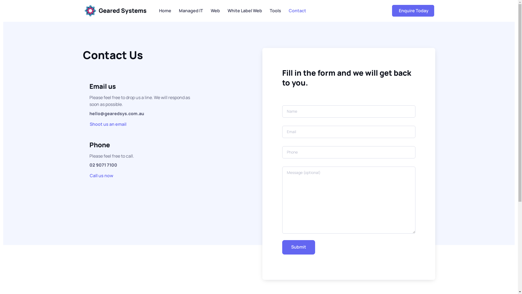 This screenshot has height=294, width=522. Describe the element at coordinates (102, 176) in the screenshot. I see `Call us now` at that location.